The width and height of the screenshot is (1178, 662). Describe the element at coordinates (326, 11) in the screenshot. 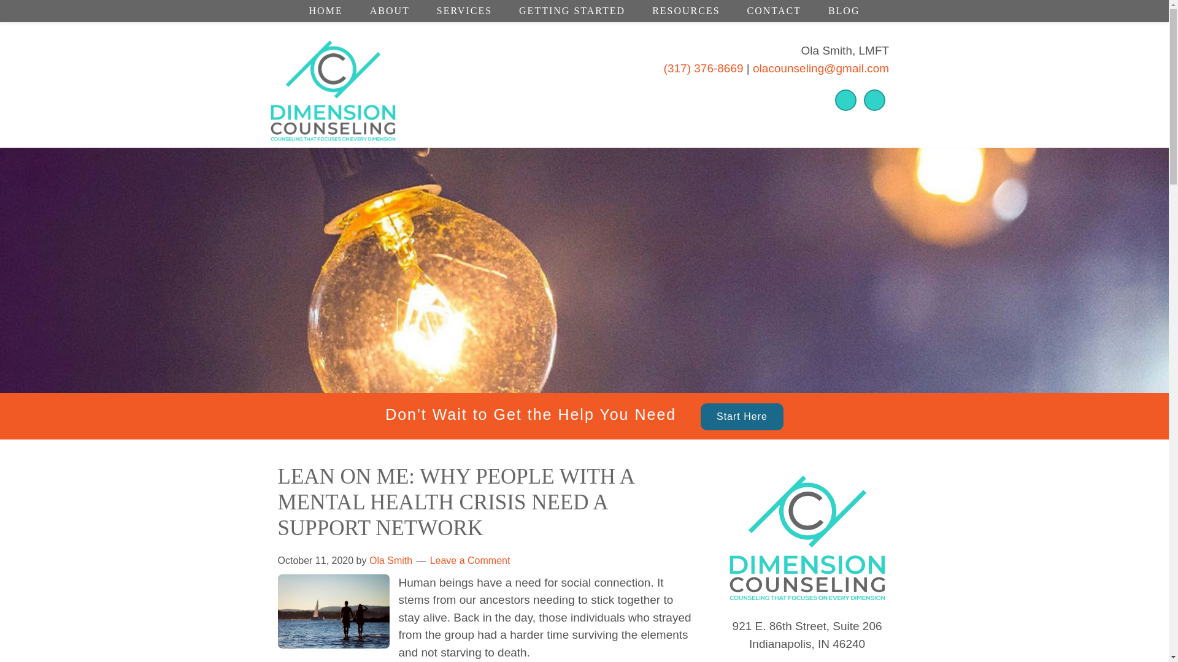

I see `HOME` at that location.